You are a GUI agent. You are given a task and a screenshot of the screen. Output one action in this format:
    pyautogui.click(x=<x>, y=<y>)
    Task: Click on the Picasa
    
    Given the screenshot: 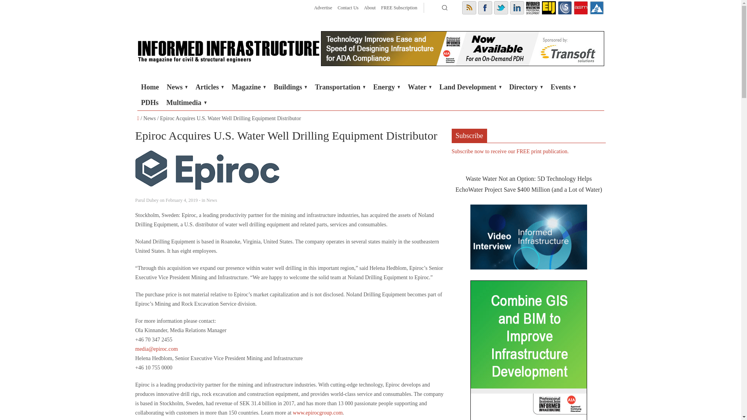 What is the action you would take?
    pyautogui.click(x=565, y=8)
    